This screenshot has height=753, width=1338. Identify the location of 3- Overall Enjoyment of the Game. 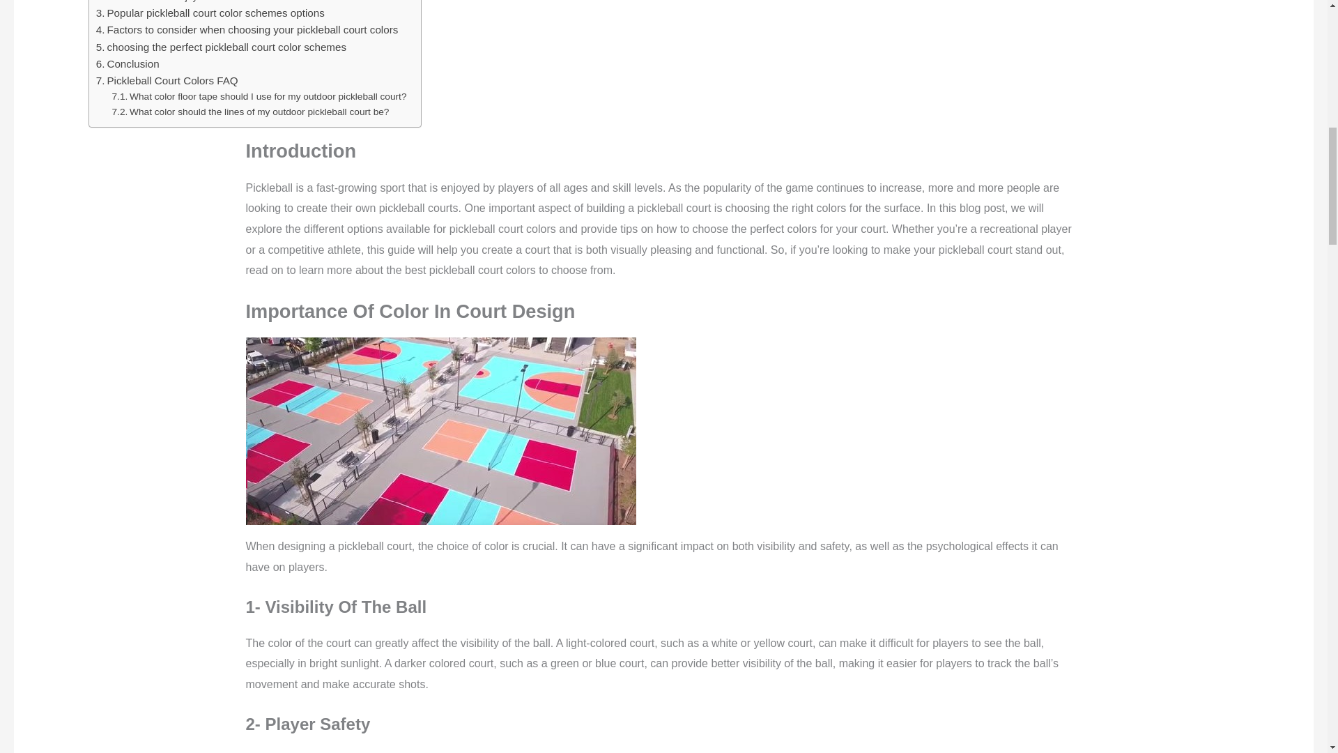
(193, 2).